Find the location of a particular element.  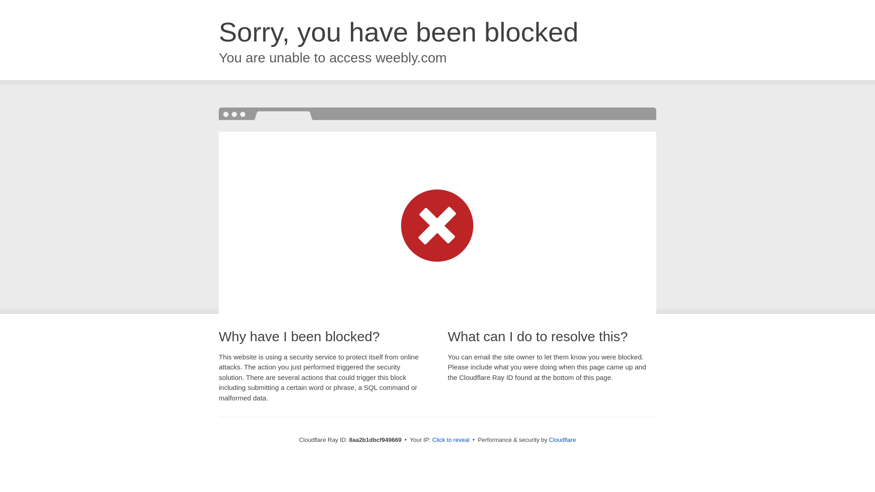

Click to reveal is located at coordinates (451, 440).